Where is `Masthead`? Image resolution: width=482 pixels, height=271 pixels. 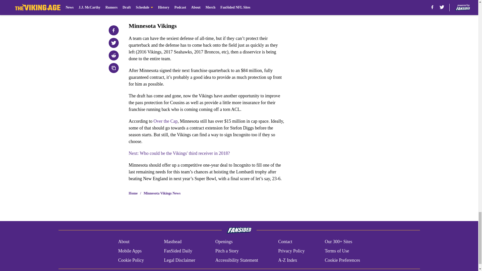
Masthead is located at coordinates (173, 241).